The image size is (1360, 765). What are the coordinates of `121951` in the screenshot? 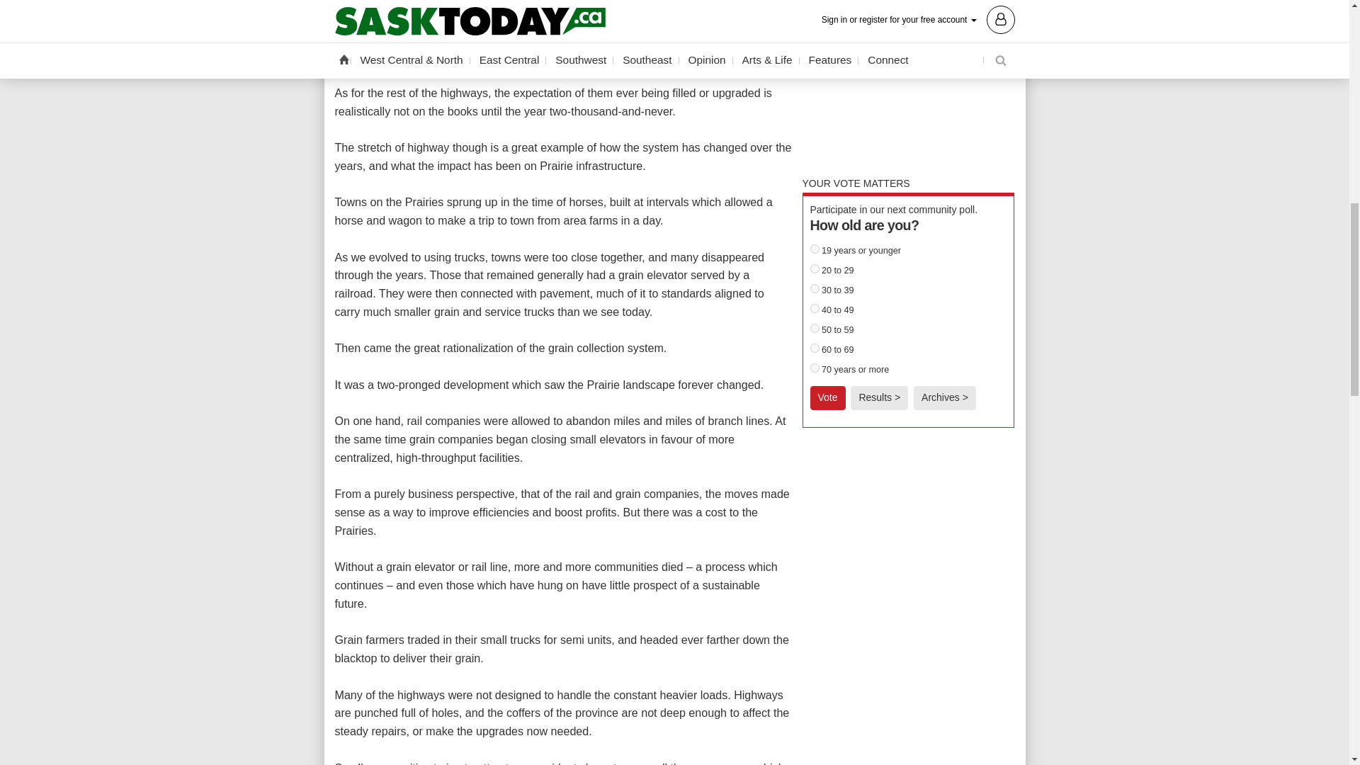 It's located at (815, 307).